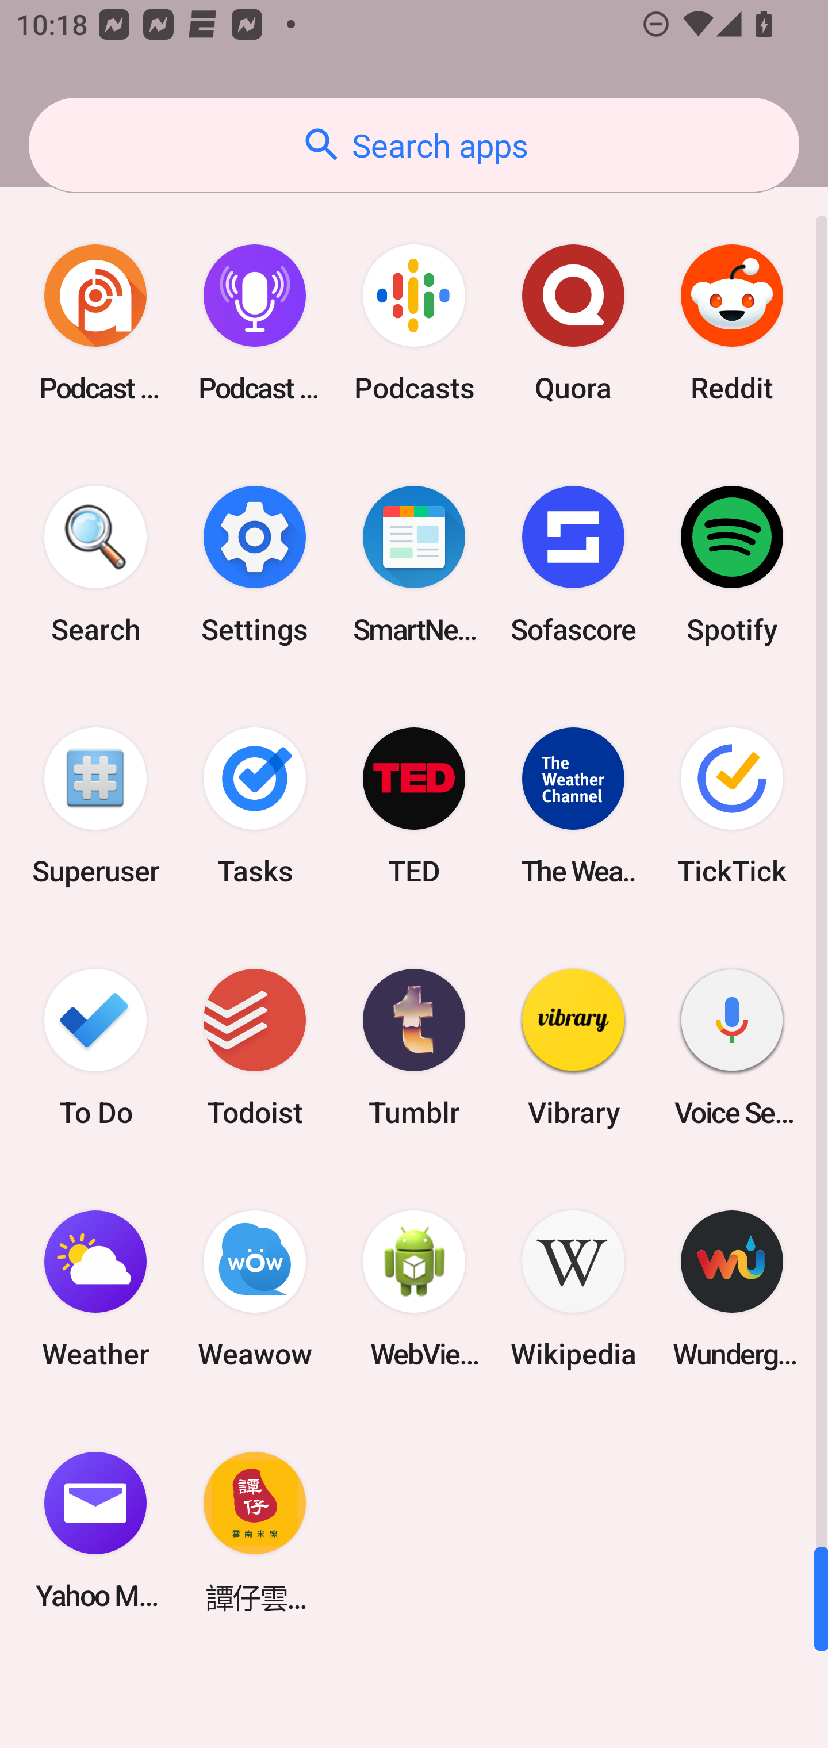 Image resolution: width=828 pixels, height=1748 pixels. I want to click on Wunderground, so click(732, 1289).